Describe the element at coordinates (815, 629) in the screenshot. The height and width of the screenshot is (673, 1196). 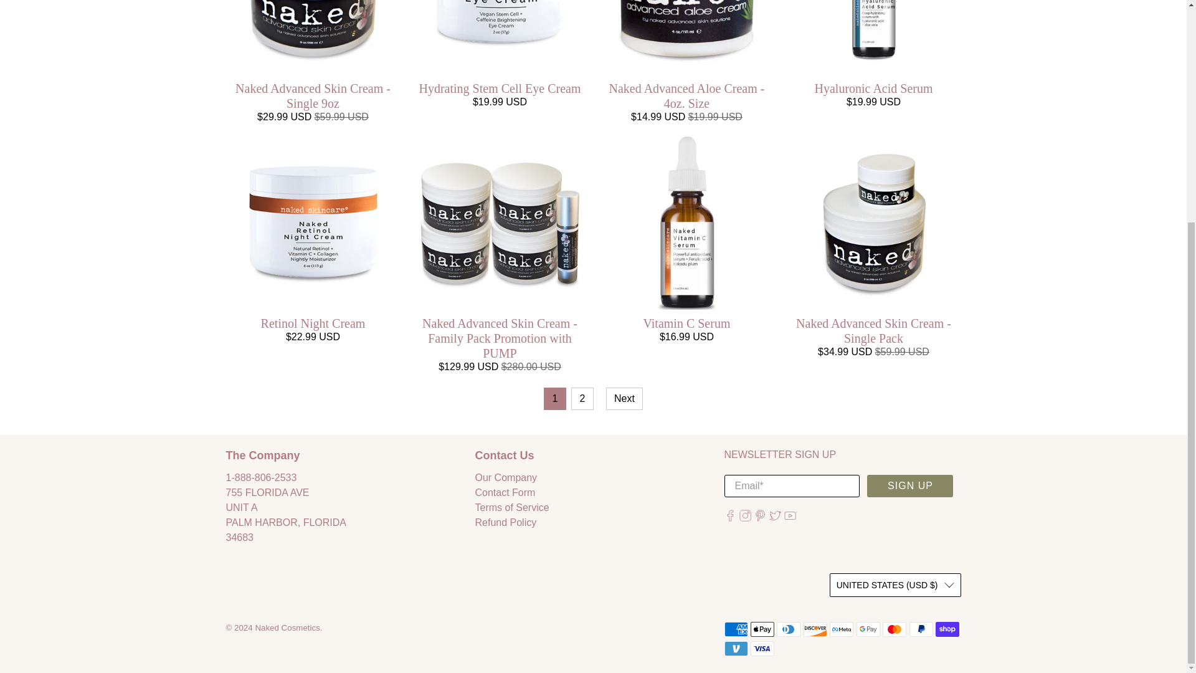
I see `Discover` at that location.